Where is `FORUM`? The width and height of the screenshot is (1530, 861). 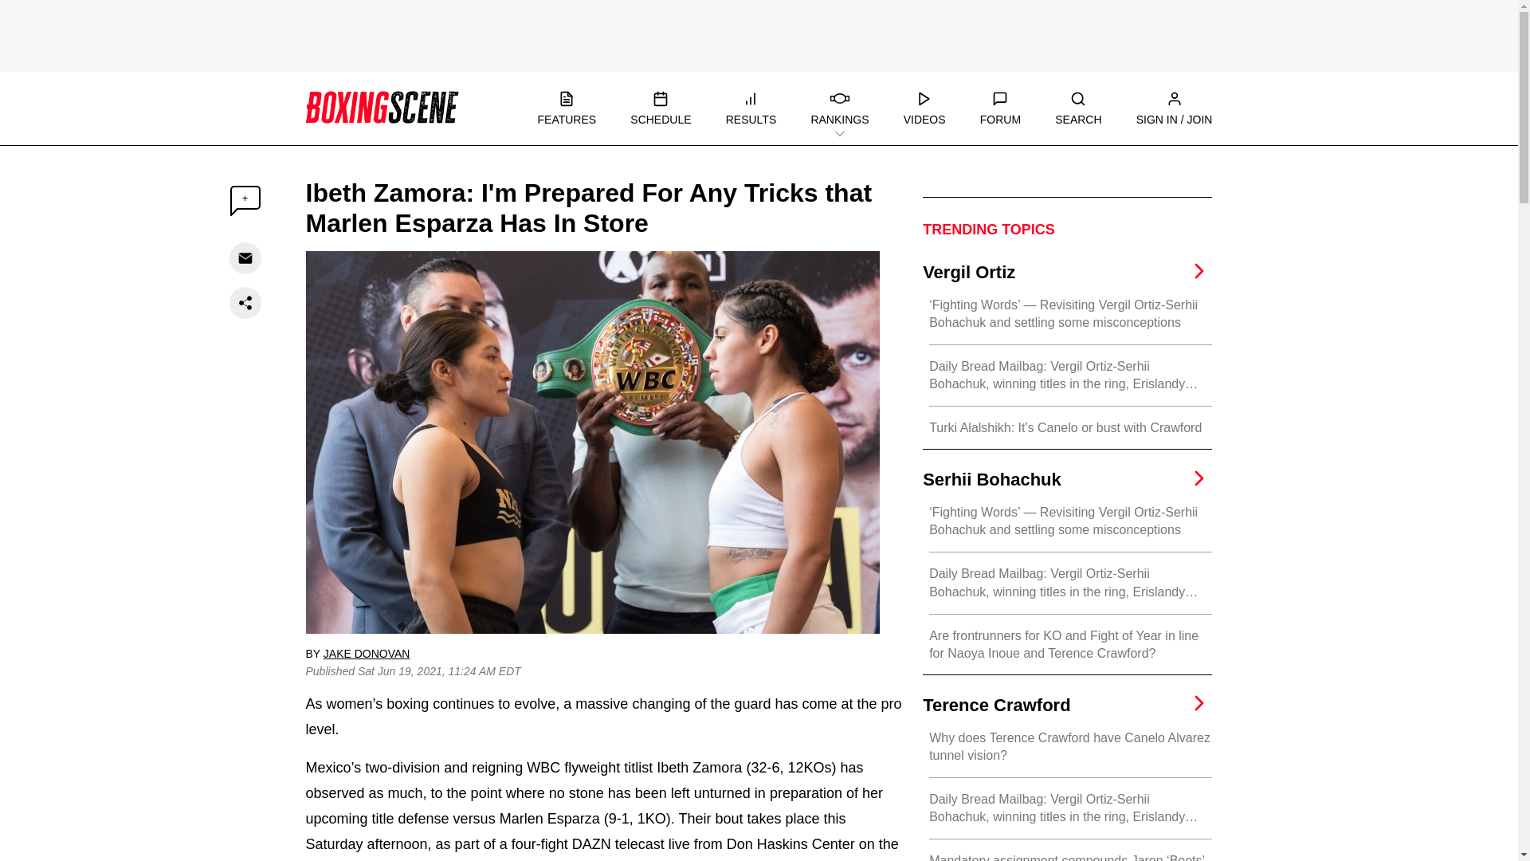
FORUM is located at coordinates (1000, 108).